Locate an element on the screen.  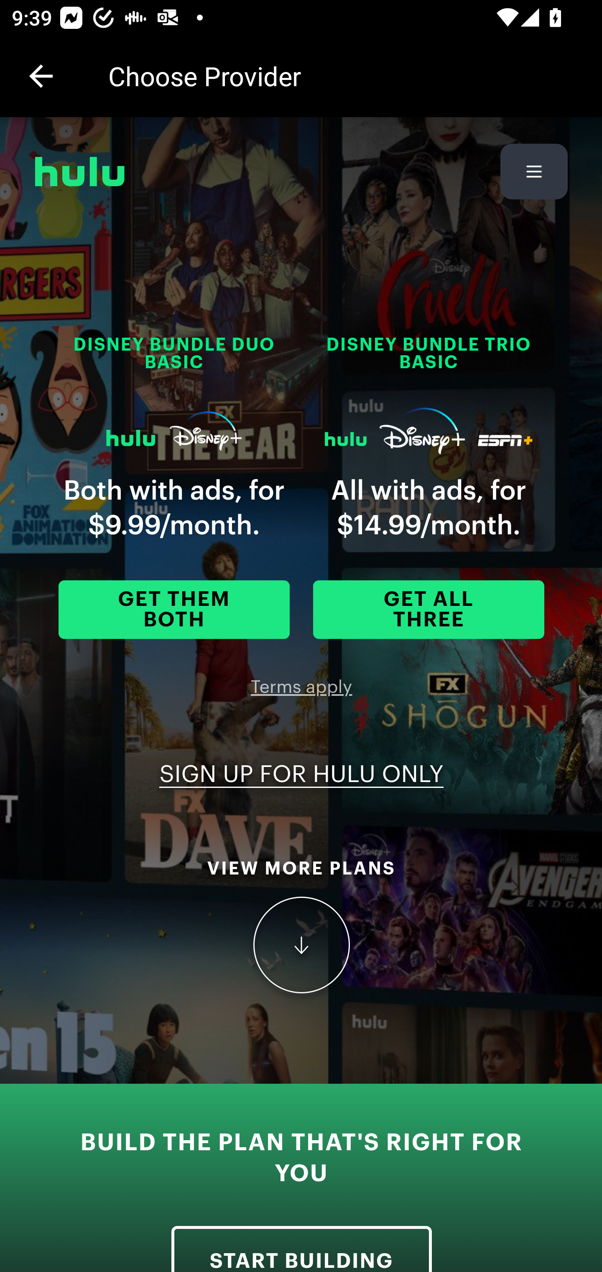
SIGN UP FOR HULU ONLY is located at coordinates (301, 775).